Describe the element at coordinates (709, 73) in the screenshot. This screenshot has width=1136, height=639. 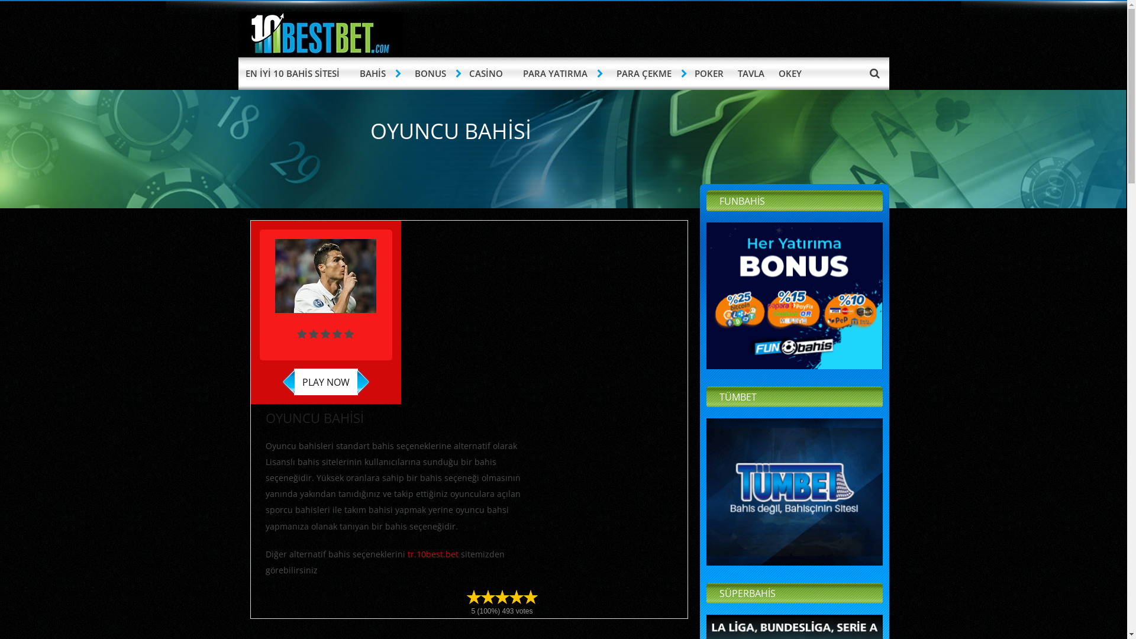
I see `POKER` at that location.